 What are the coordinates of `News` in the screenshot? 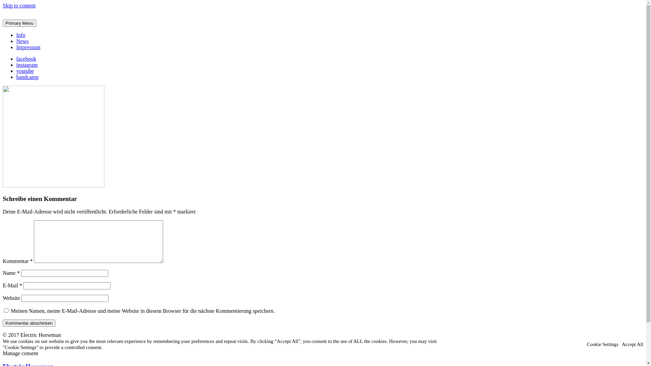 It's located at (22, 41).